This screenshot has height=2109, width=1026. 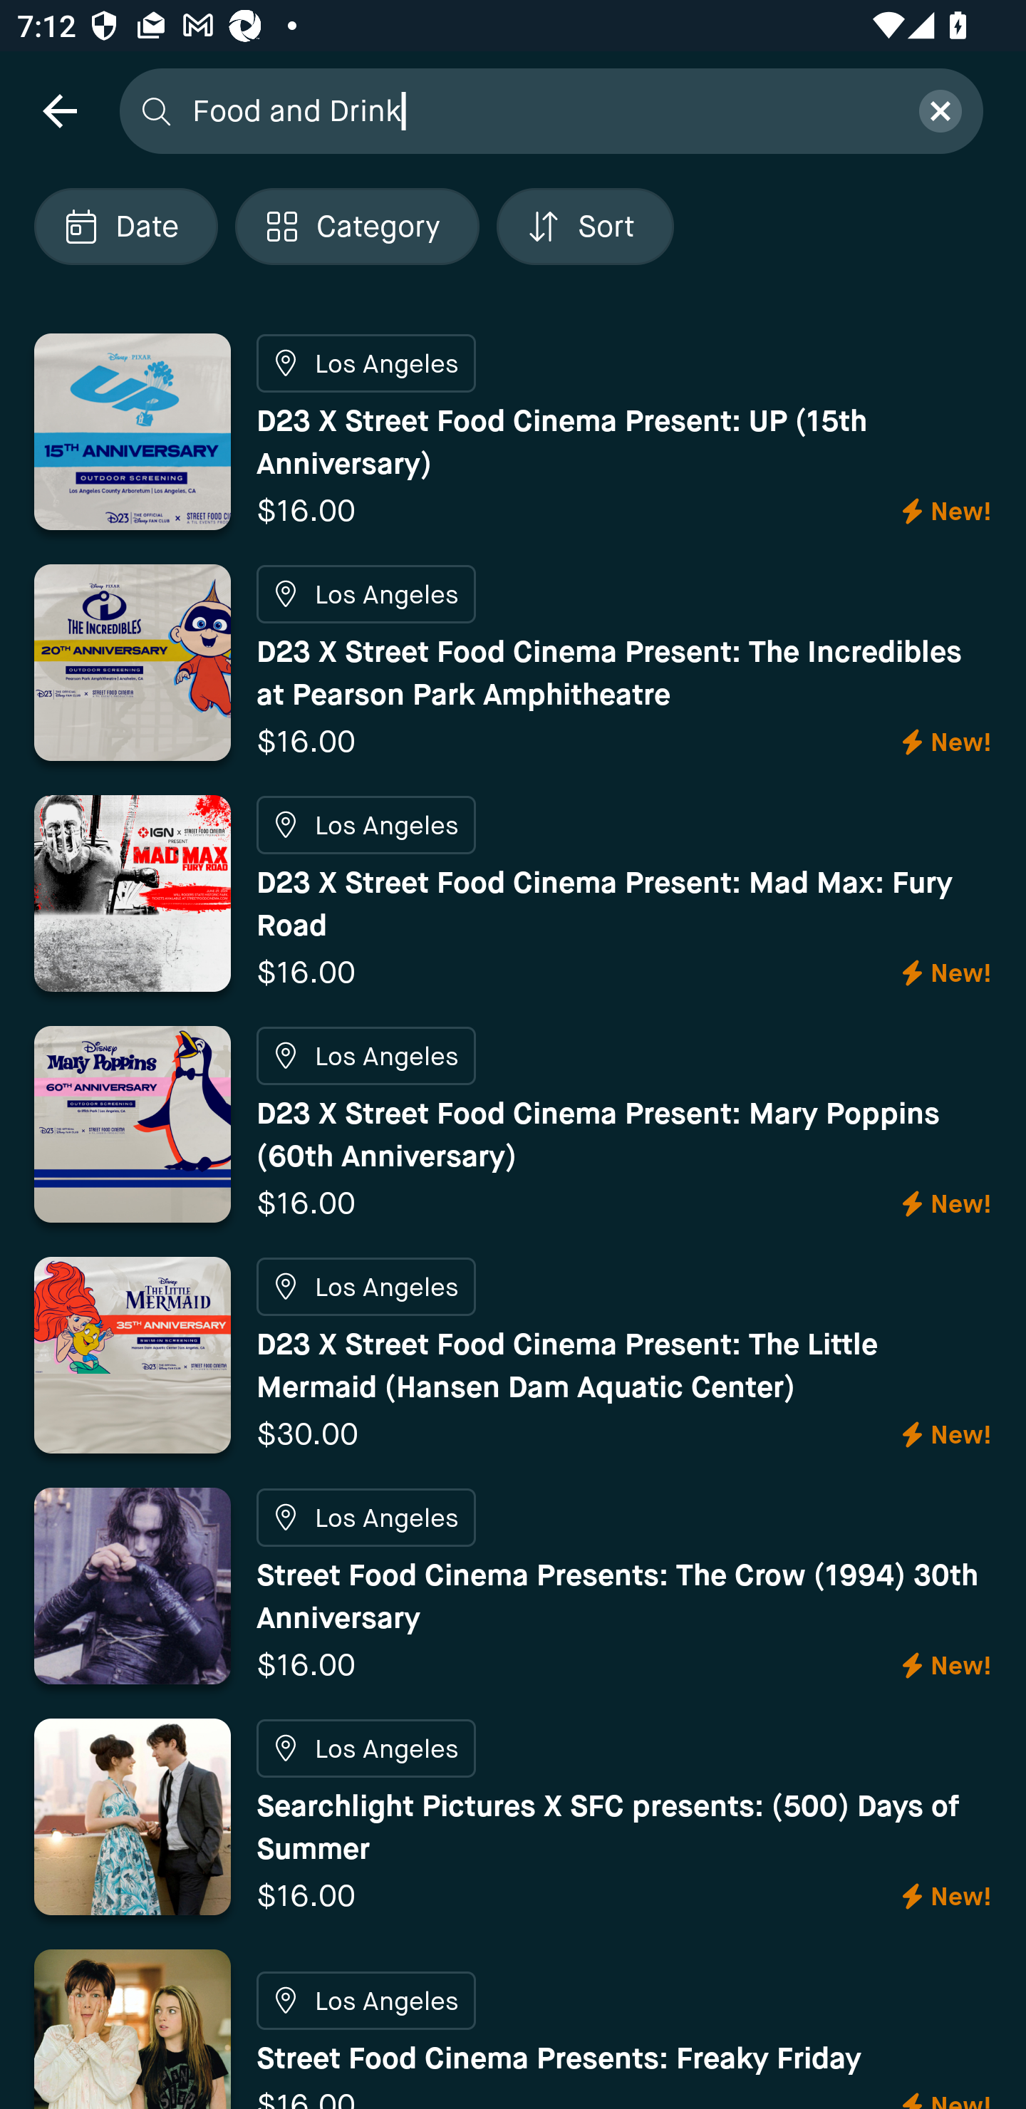 I want to click on Food and Drink, so click(x=541, y=110).